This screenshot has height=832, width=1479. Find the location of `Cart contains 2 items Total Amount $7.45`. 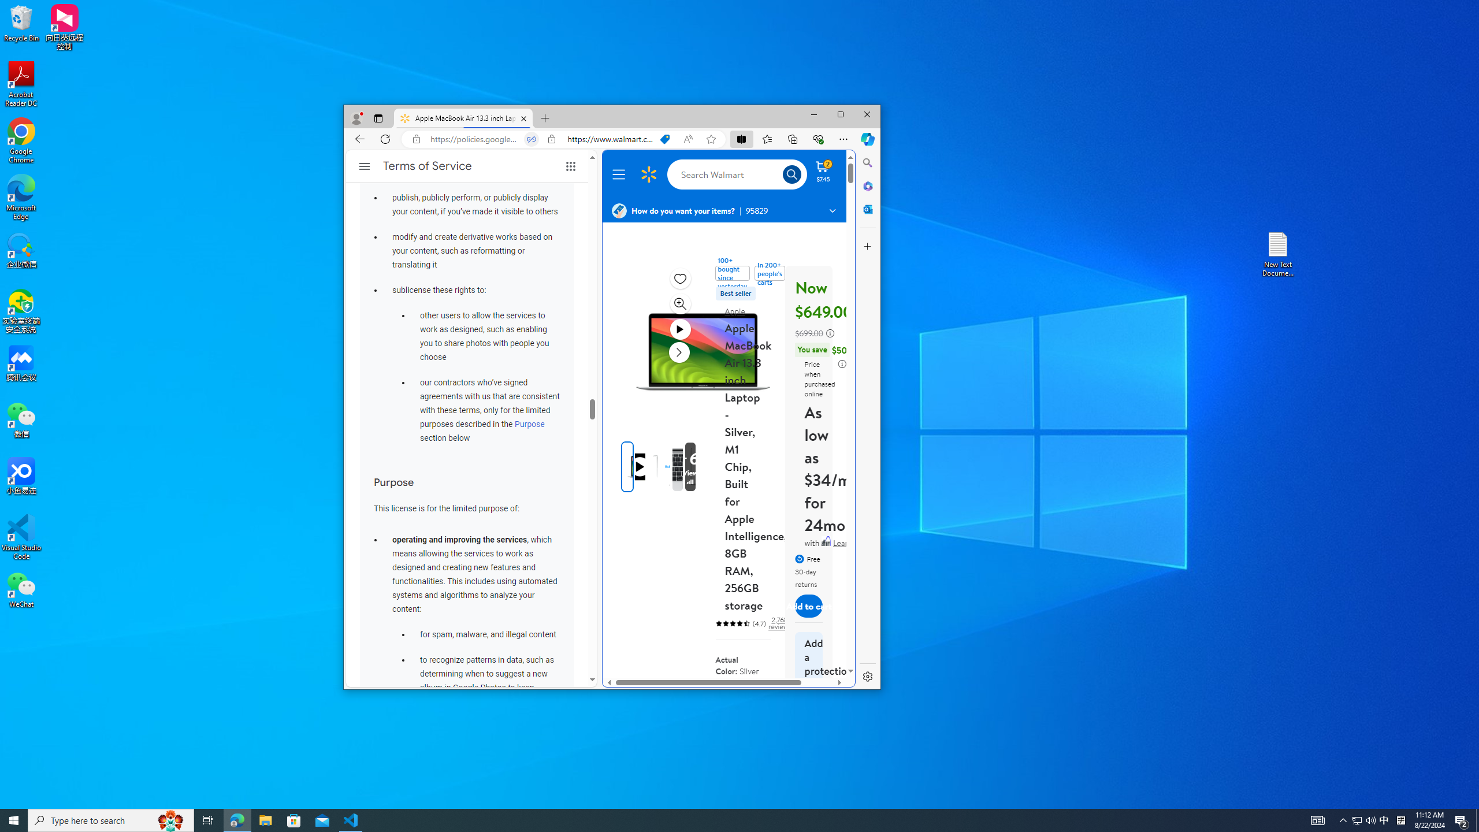

Cart contains 2 items Total Amount $7.45 is located at coordinates (823, 171).